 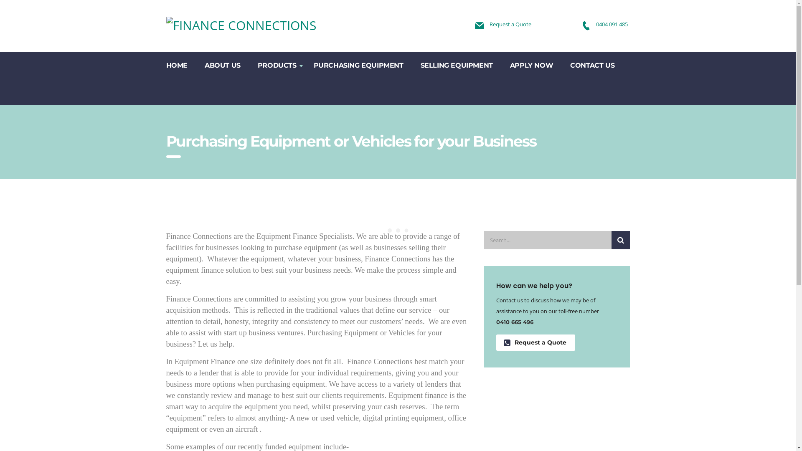 What do you see at coordinates (536, 342) in the screenshot?
I see `Request a Quote` at bounding box center [536, 342].